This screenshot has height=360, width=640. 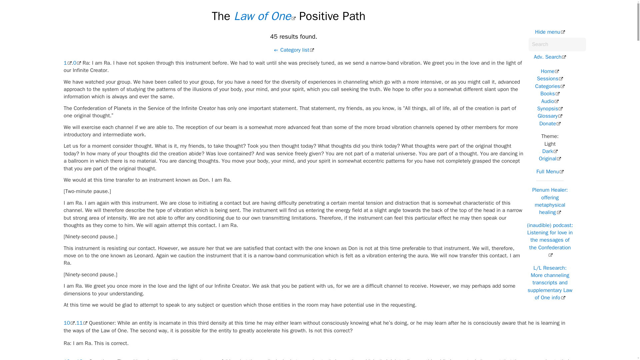 I want to click on Law of One, so click(x=265, y=16).